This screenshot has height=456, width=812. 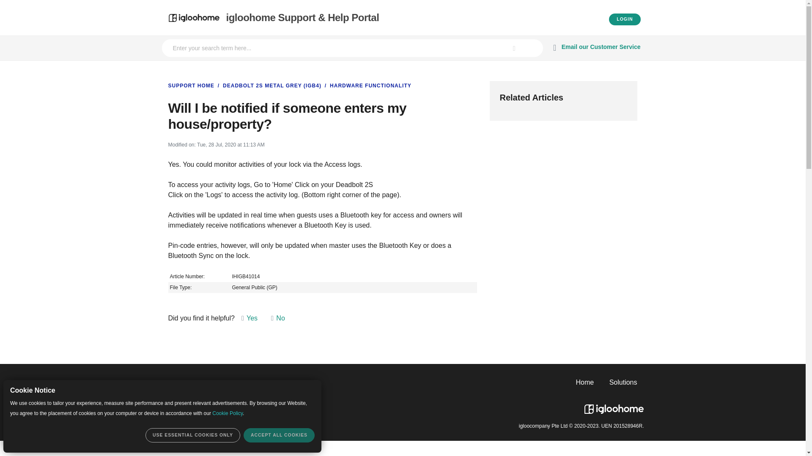 I want to click on HARDWARE FUNCTIONALITY, so click(x=367, y=85).